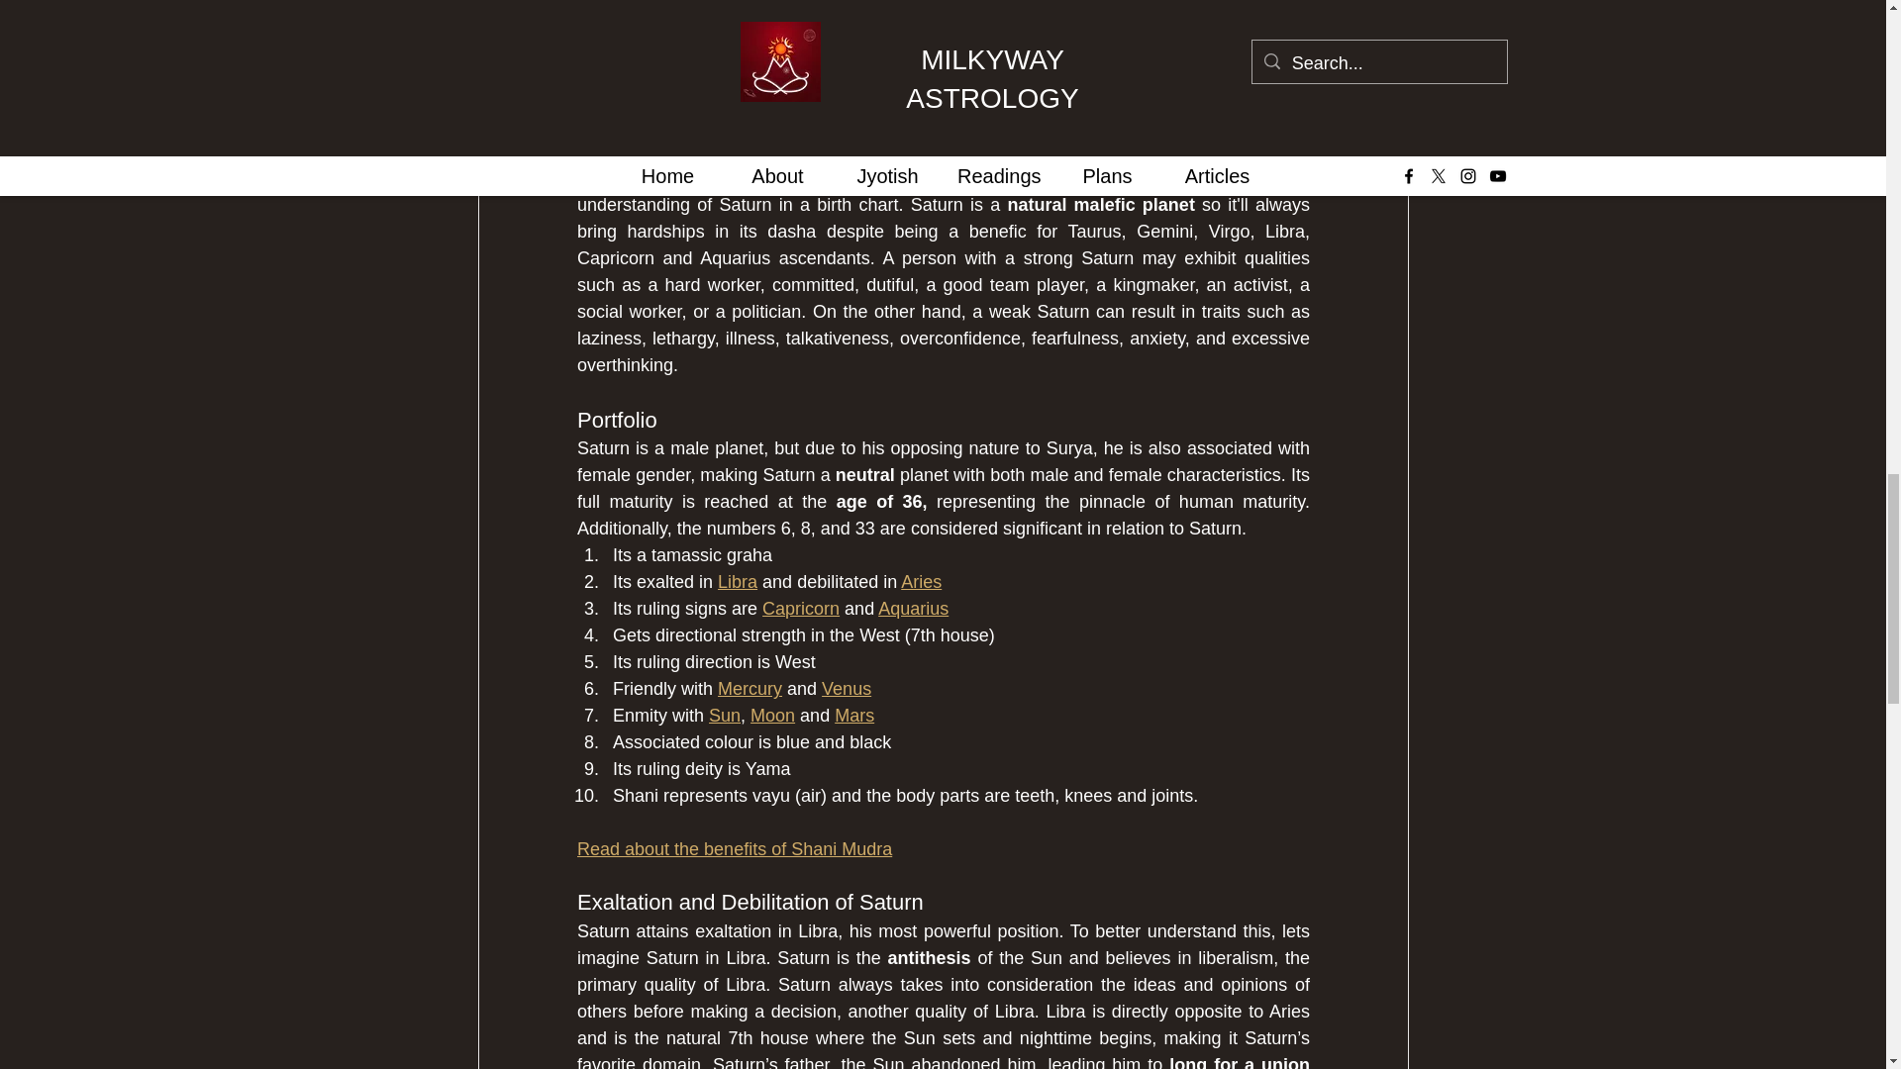 The width and height of the screenshot is (1901, 1069). Describe the element at coordinates (772, 715) in the screenshot. I see `Moon` at that location.